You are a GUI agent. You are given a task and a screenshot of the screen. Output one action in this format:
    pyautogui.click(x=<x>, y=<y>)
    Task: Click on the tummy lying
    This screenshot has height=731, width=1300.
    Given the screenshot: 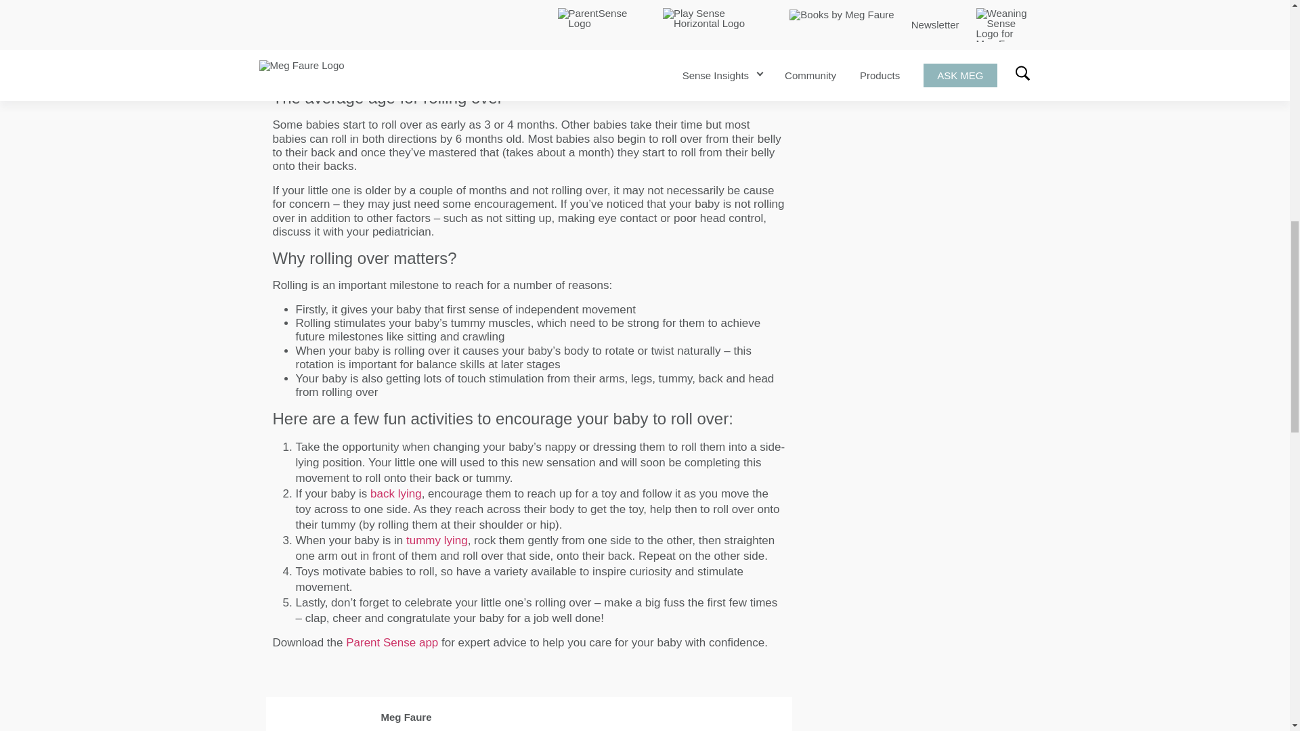 What is the action you would take?
    pyautogui.click(x=437, y=540)
    